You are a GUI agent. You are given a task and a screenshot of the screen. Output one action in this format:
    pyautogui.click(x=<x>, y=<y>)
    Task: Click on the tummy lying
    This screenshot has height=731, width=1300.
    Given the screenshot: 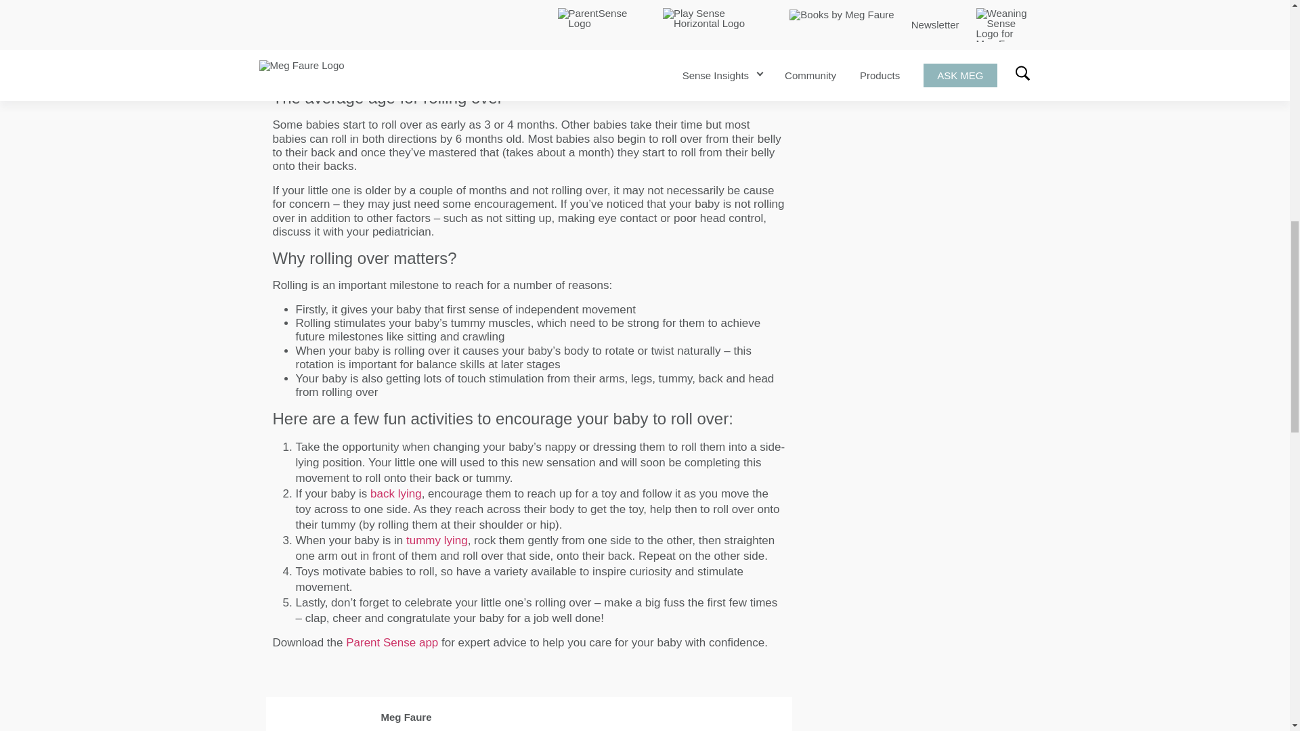 What is the action you would take?
    pyautogui.click(x=437, y=540)
    